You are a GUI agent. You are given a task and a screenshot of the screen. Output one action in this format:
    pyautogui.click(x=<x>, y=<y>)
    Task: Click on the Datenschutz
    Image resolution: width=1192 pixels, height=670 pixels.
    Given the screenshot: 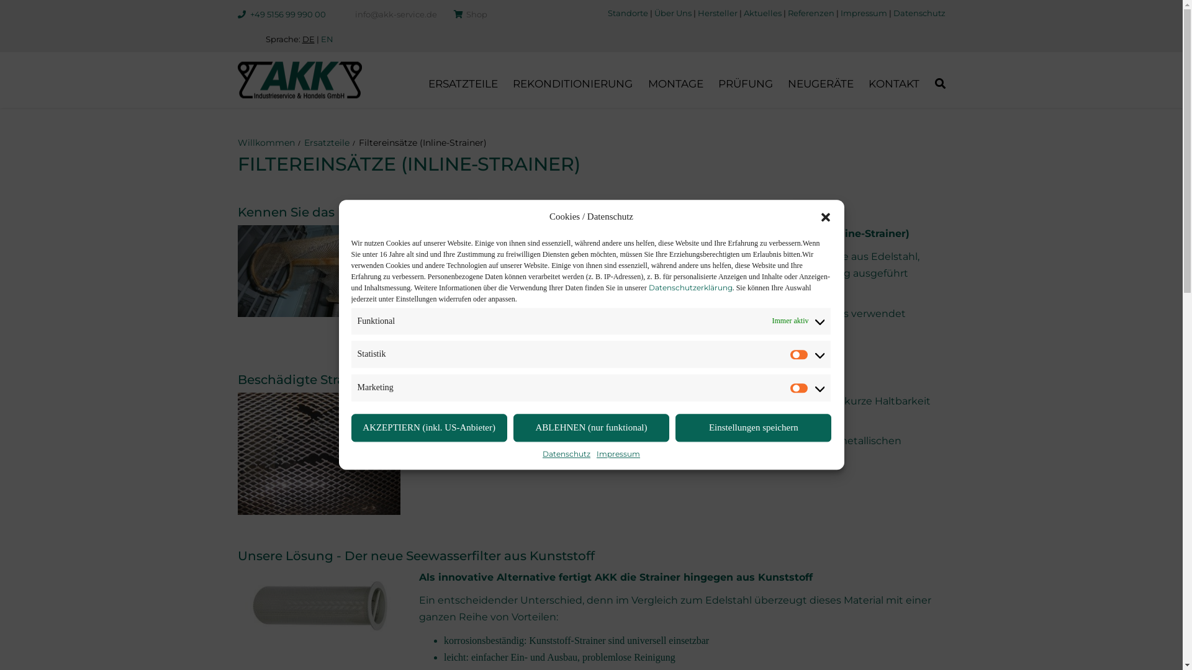 What is the action you would take?
    pyautogui.click(x=919, y=13)
    